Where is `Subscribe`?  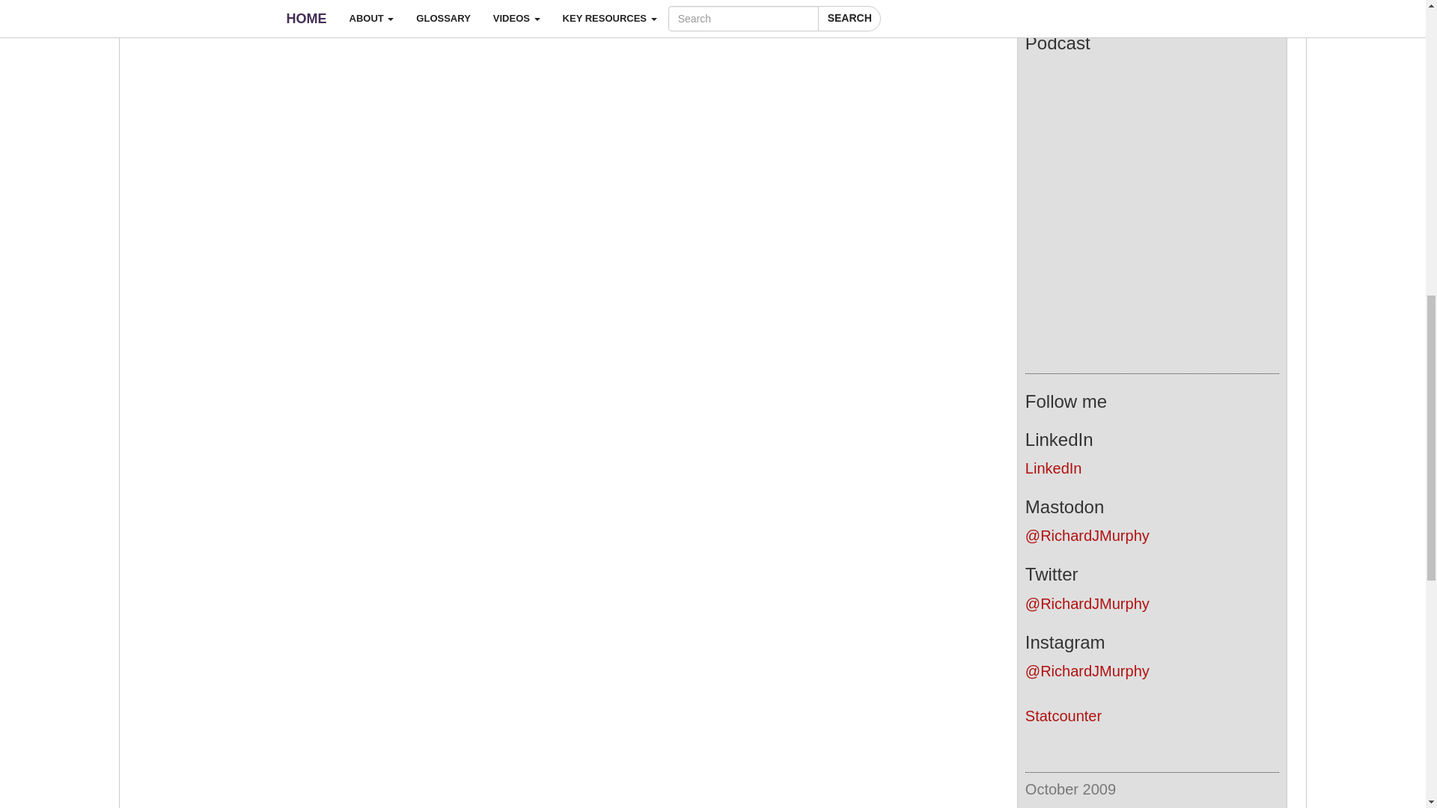
Subscribe is located at coordinates (1151, 4).